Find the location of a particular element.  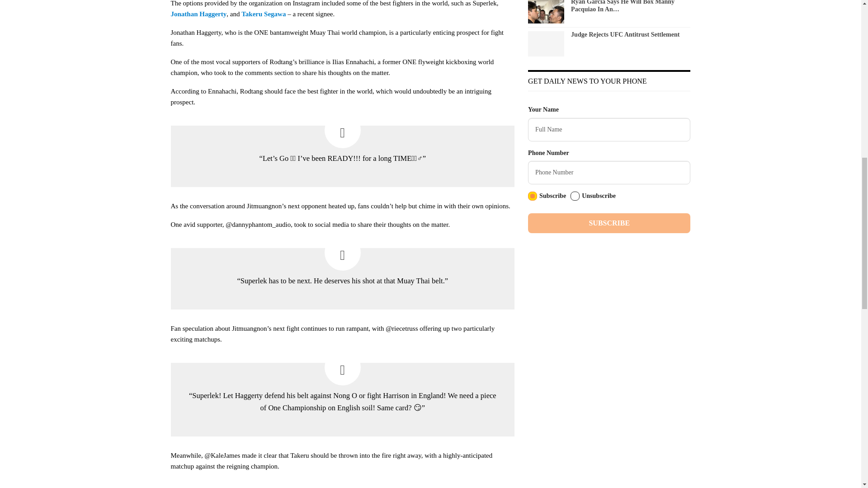

unsubscribe is located at coordinates (575, 196).